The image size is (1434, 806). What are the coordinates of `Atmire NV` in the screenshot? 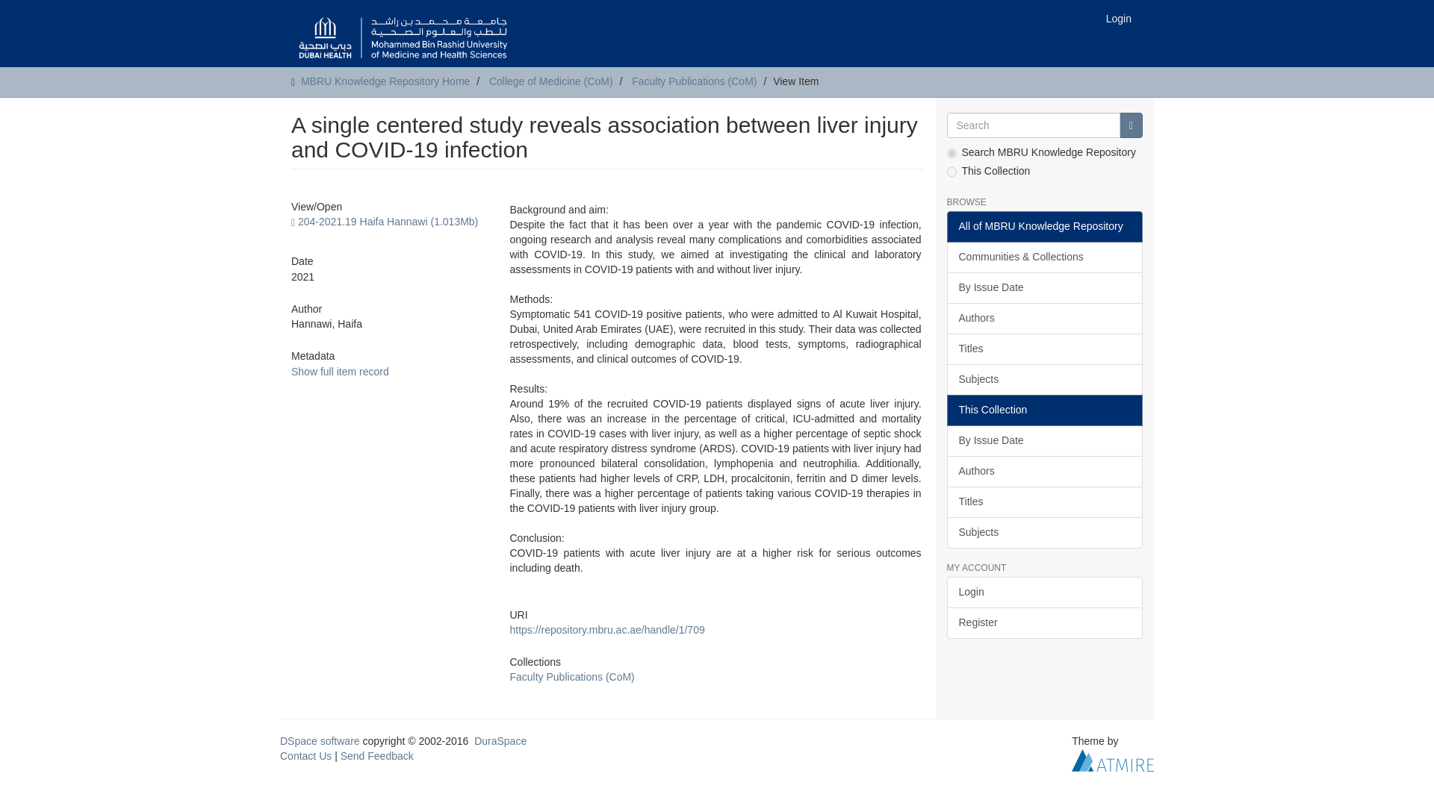 It's located at (1113, 760).